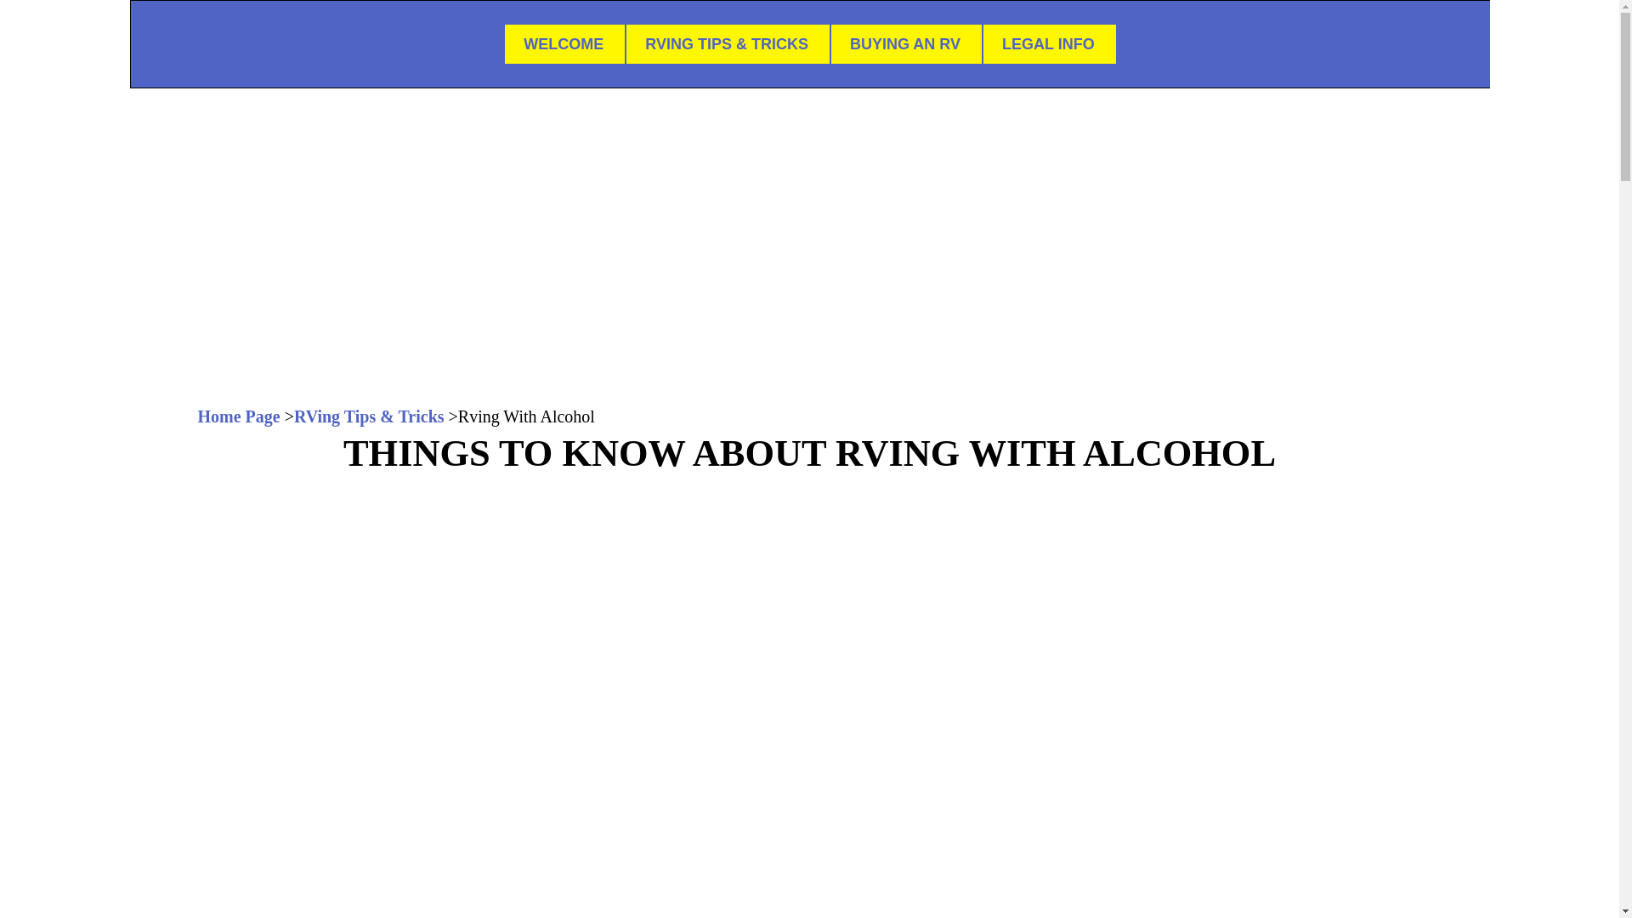  Describe the element at coordinates (809, 124) in the screenshot. I see `EVERYTHING ABOUT RVING` at that location.